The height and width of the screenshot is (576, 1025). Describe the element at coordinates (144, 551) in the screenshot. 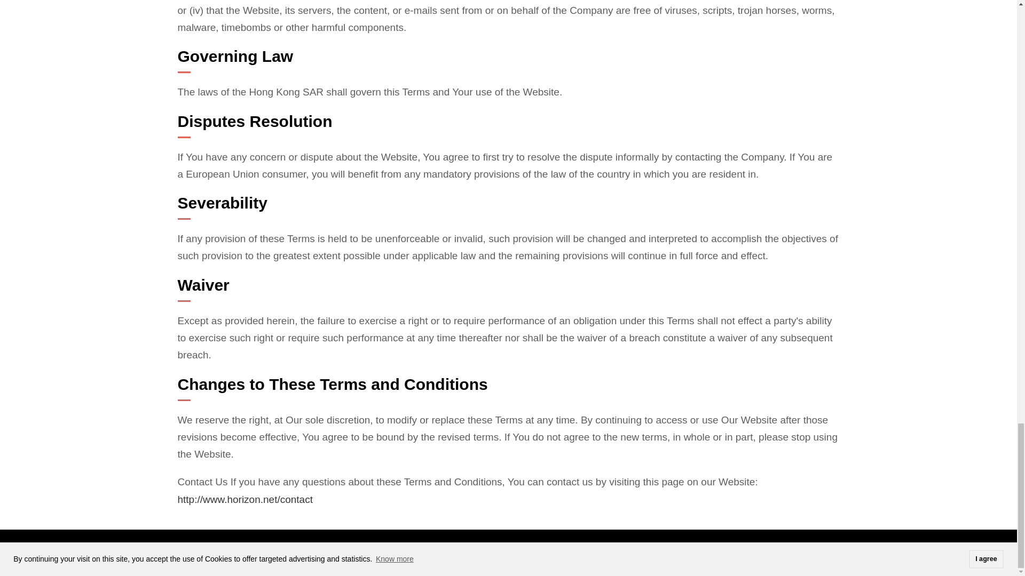

I see `Terms of use` at that location.